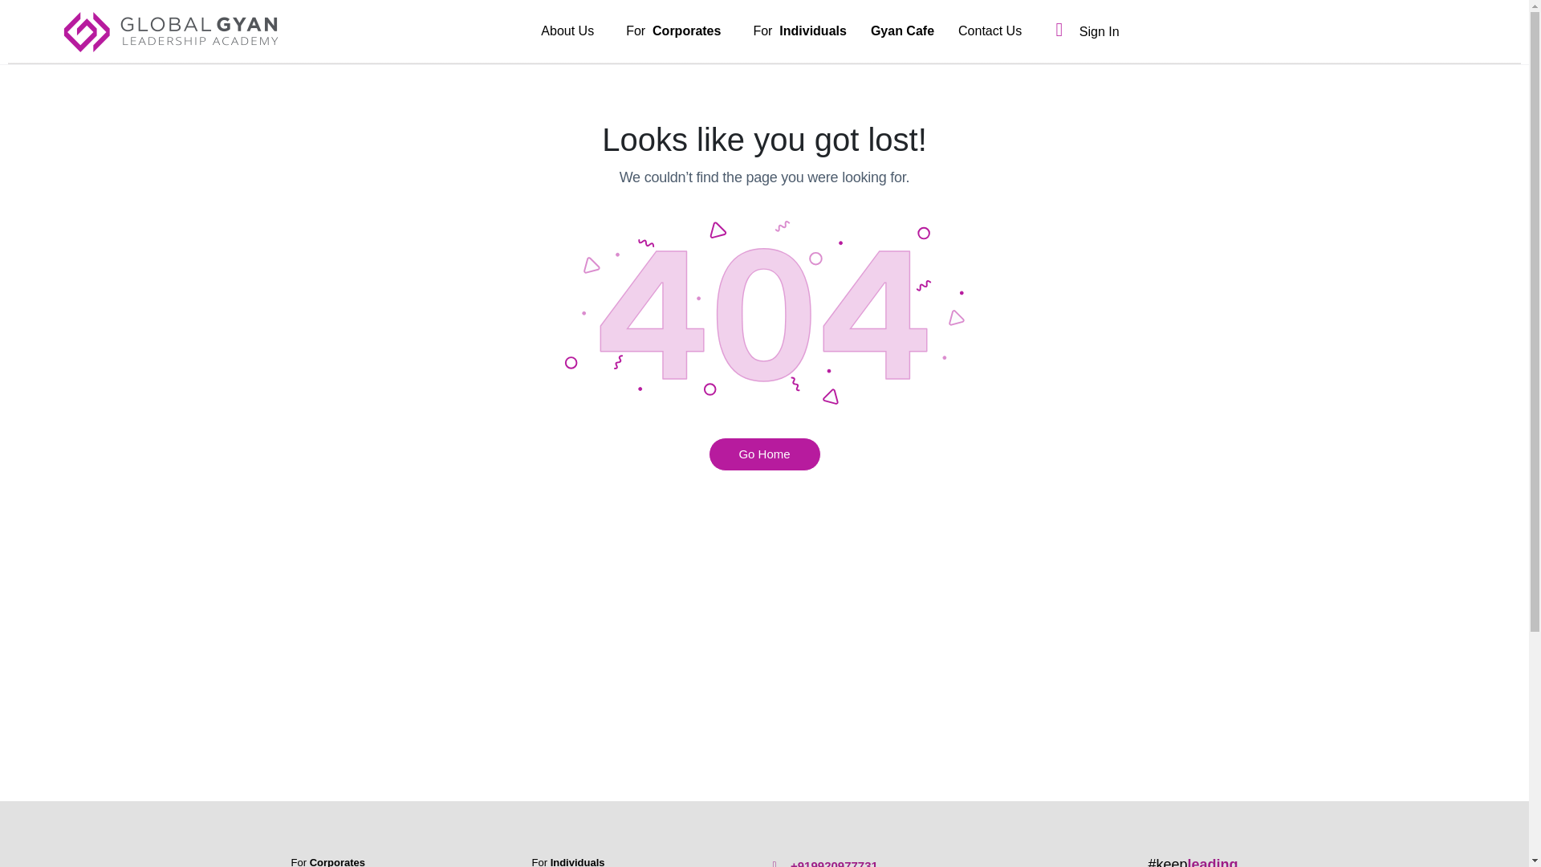 Image resolution: width=1541 pixels, height=867 pixels. I want to click on About Us, so click(327, 862).